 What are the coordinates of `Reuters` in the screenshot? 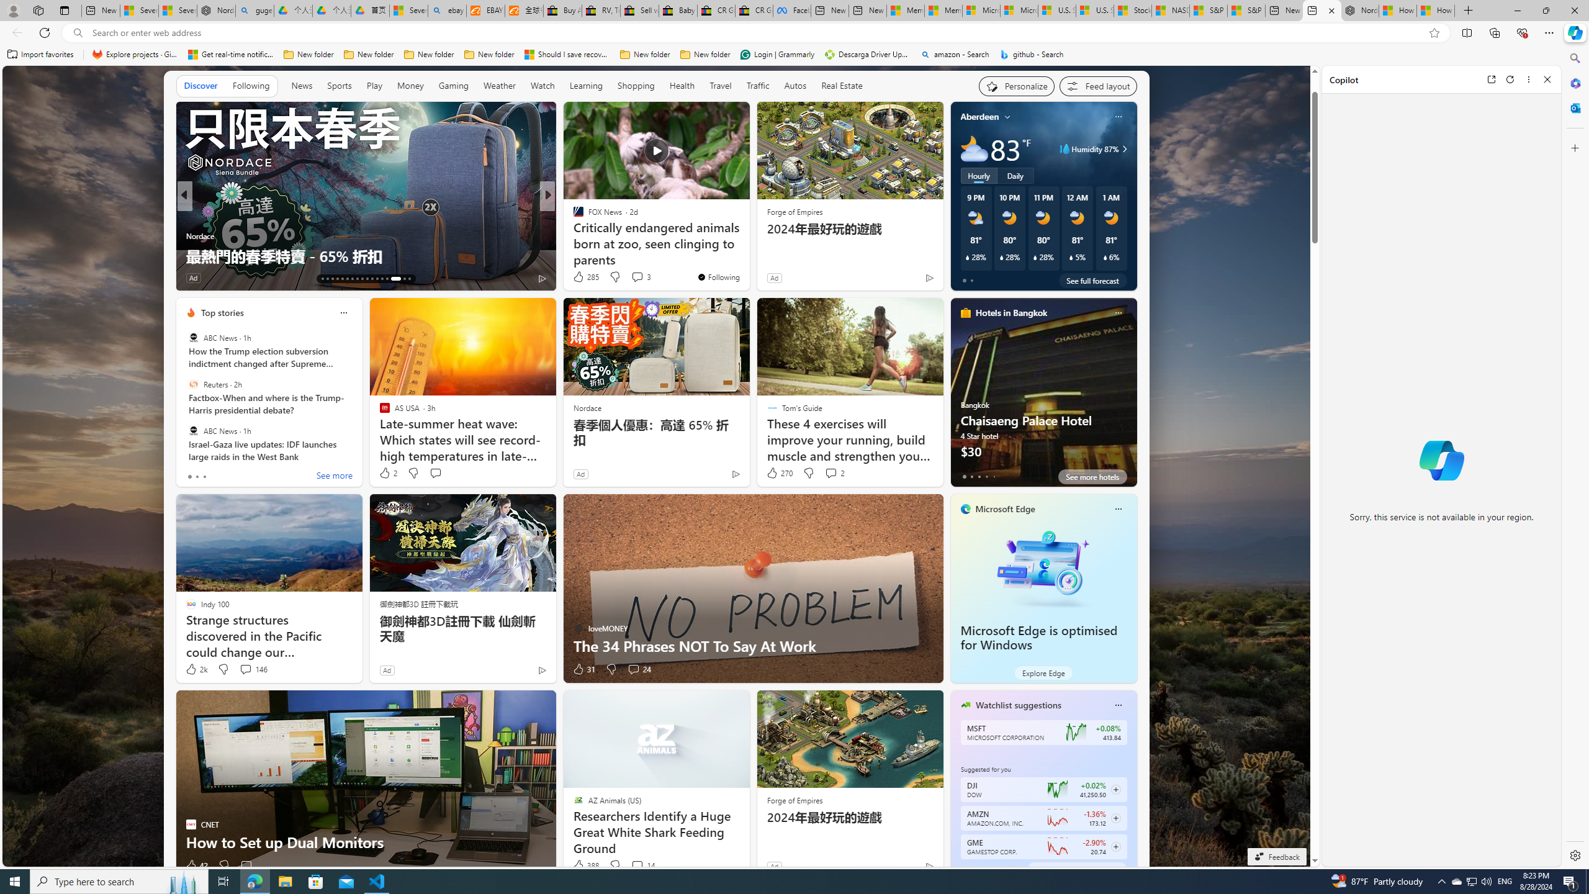 It's located at (193, 384).